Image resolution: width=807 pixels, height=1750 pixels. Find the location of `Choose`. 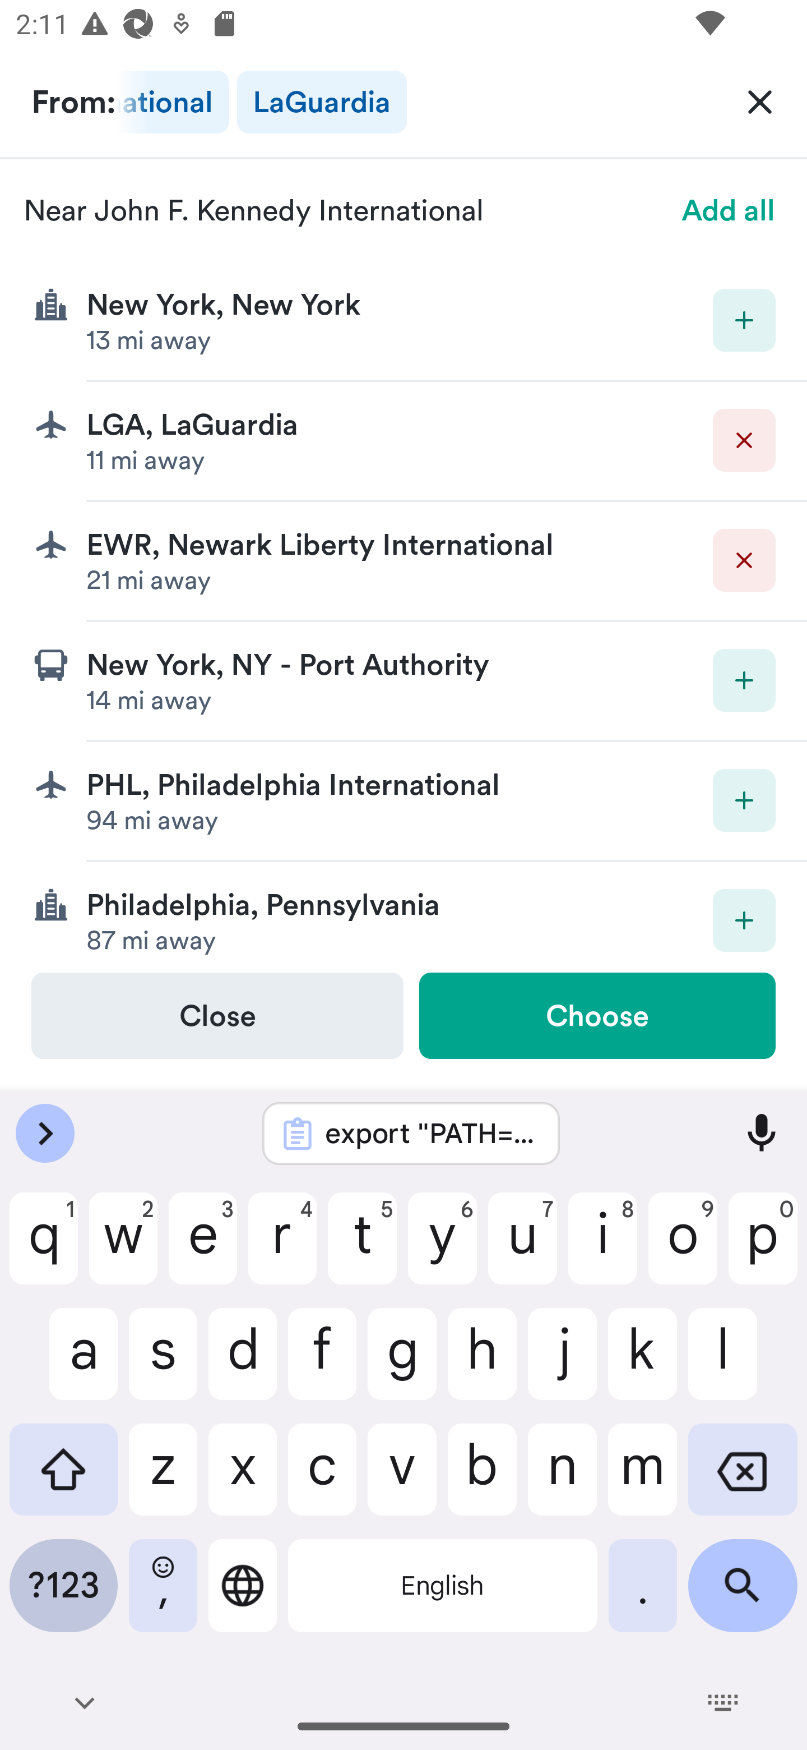

Choose is located at coordinates (597, 1015).